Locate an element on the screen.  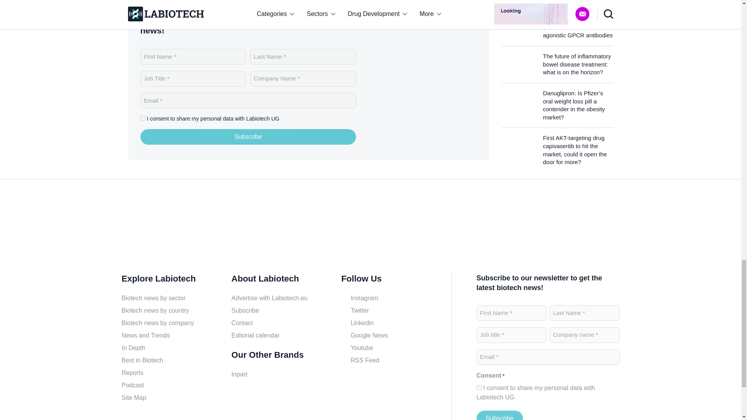
Subscribe is located at coordinates (499, 415).